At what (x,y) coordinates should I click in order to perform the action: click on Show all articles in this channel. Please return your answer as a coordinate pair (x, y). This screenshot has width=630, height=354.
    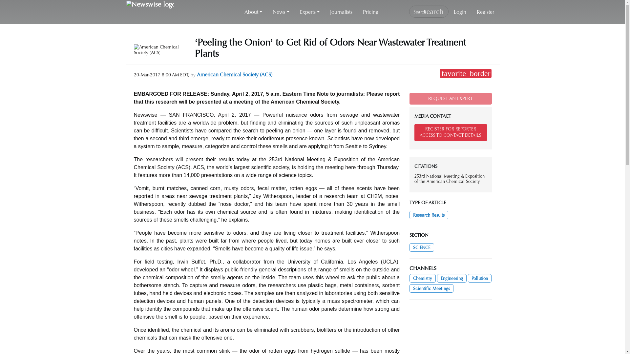
    Looking at the image, I should click on (423, 278).